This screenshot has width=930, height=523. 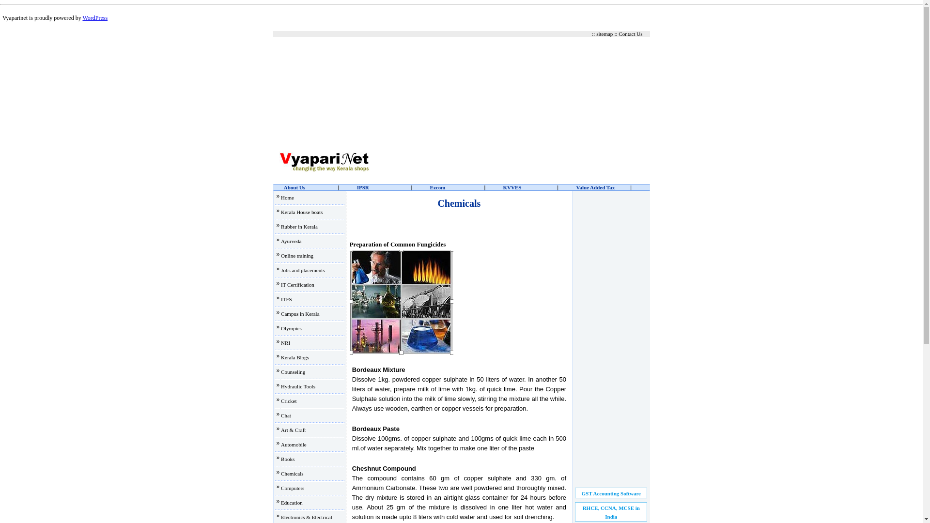 What do you see at coordinates (297, 285) in the screenshot?
I see `IT Certification` at bounding box center [297, 285].